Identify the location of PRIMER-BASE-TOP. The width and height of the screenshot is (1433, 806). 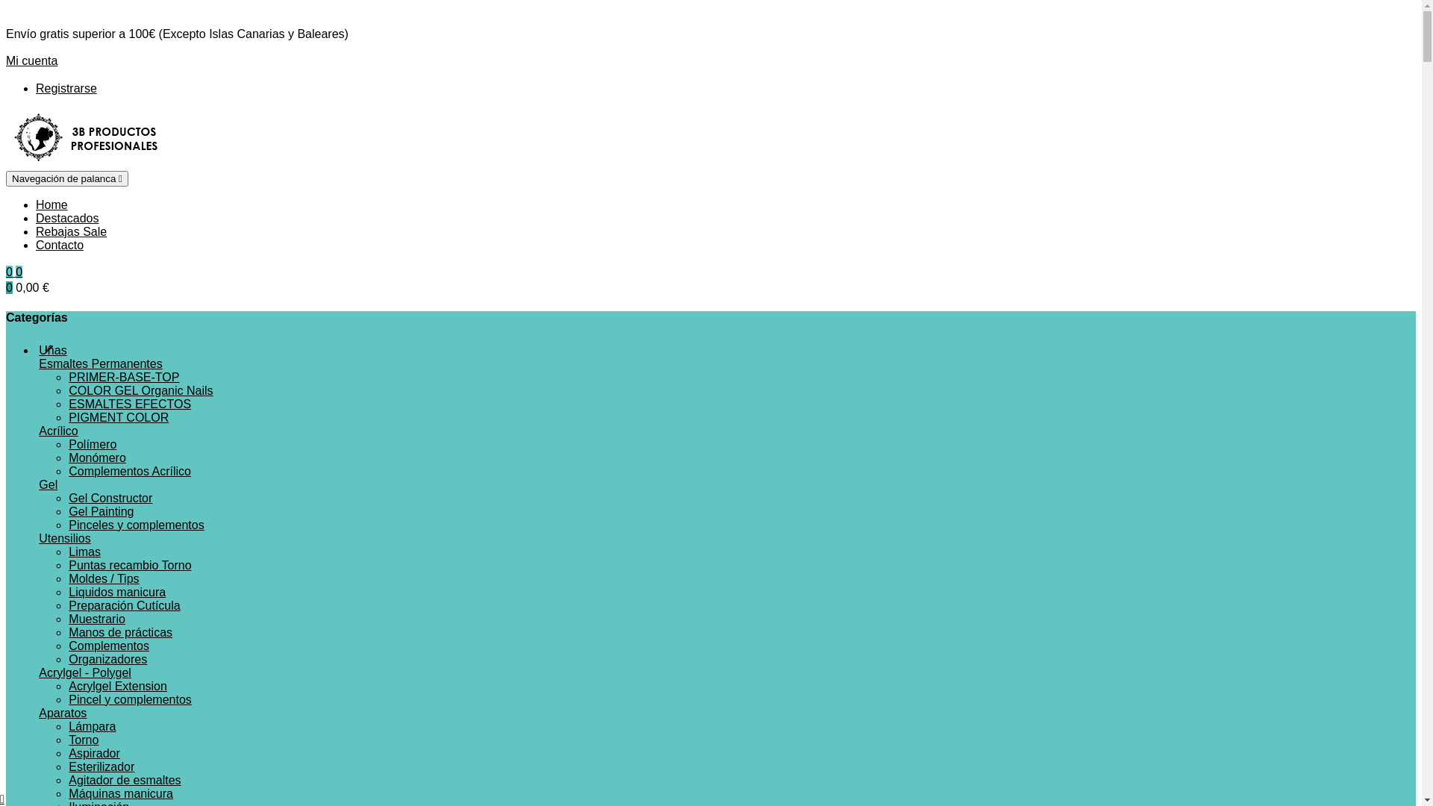
(124, 378).